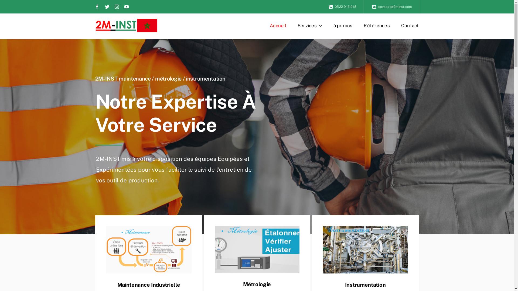  I want to click on instrumentation, so click(365, 250).